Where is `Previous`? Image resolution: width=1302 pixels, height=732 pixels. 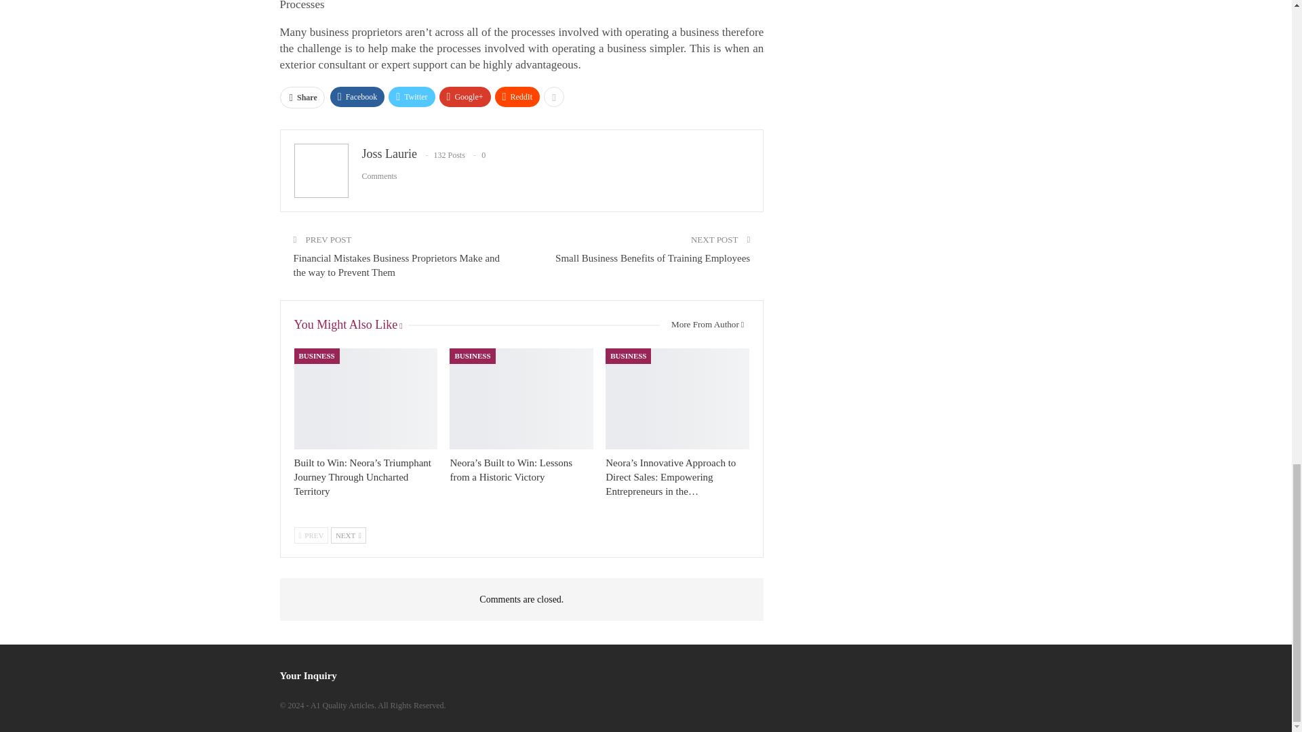
Previous is located at coordinates (311, 535).